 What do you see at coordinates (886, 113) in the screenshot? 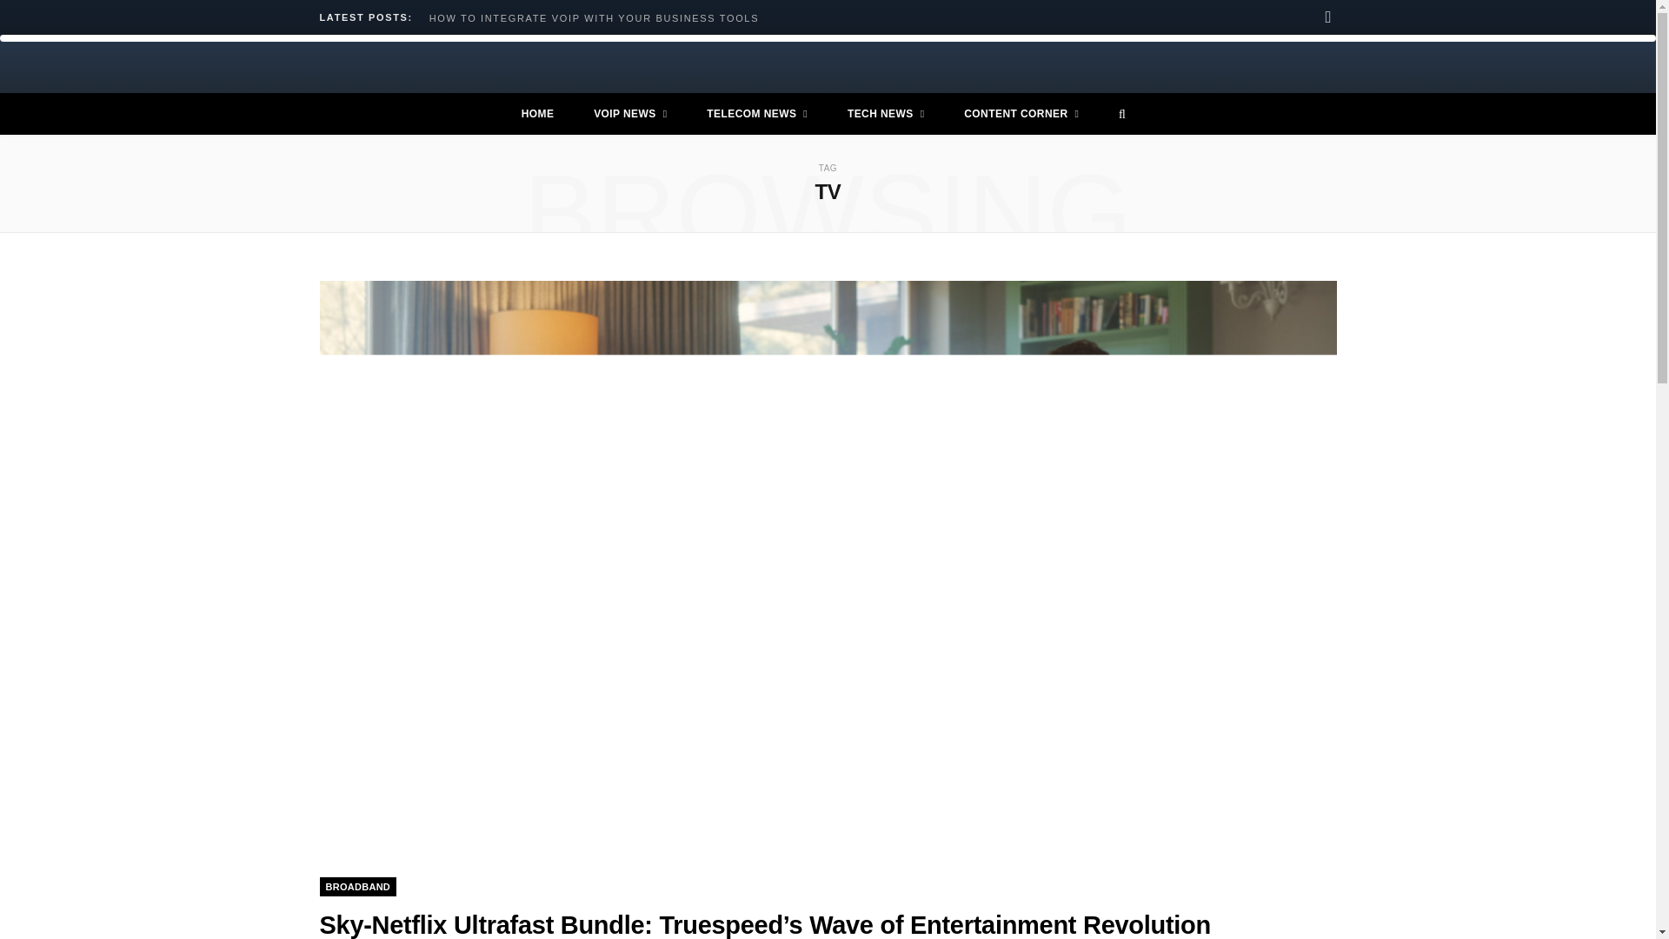
I see `TECH NEWS` at bounding box center [886, 113].